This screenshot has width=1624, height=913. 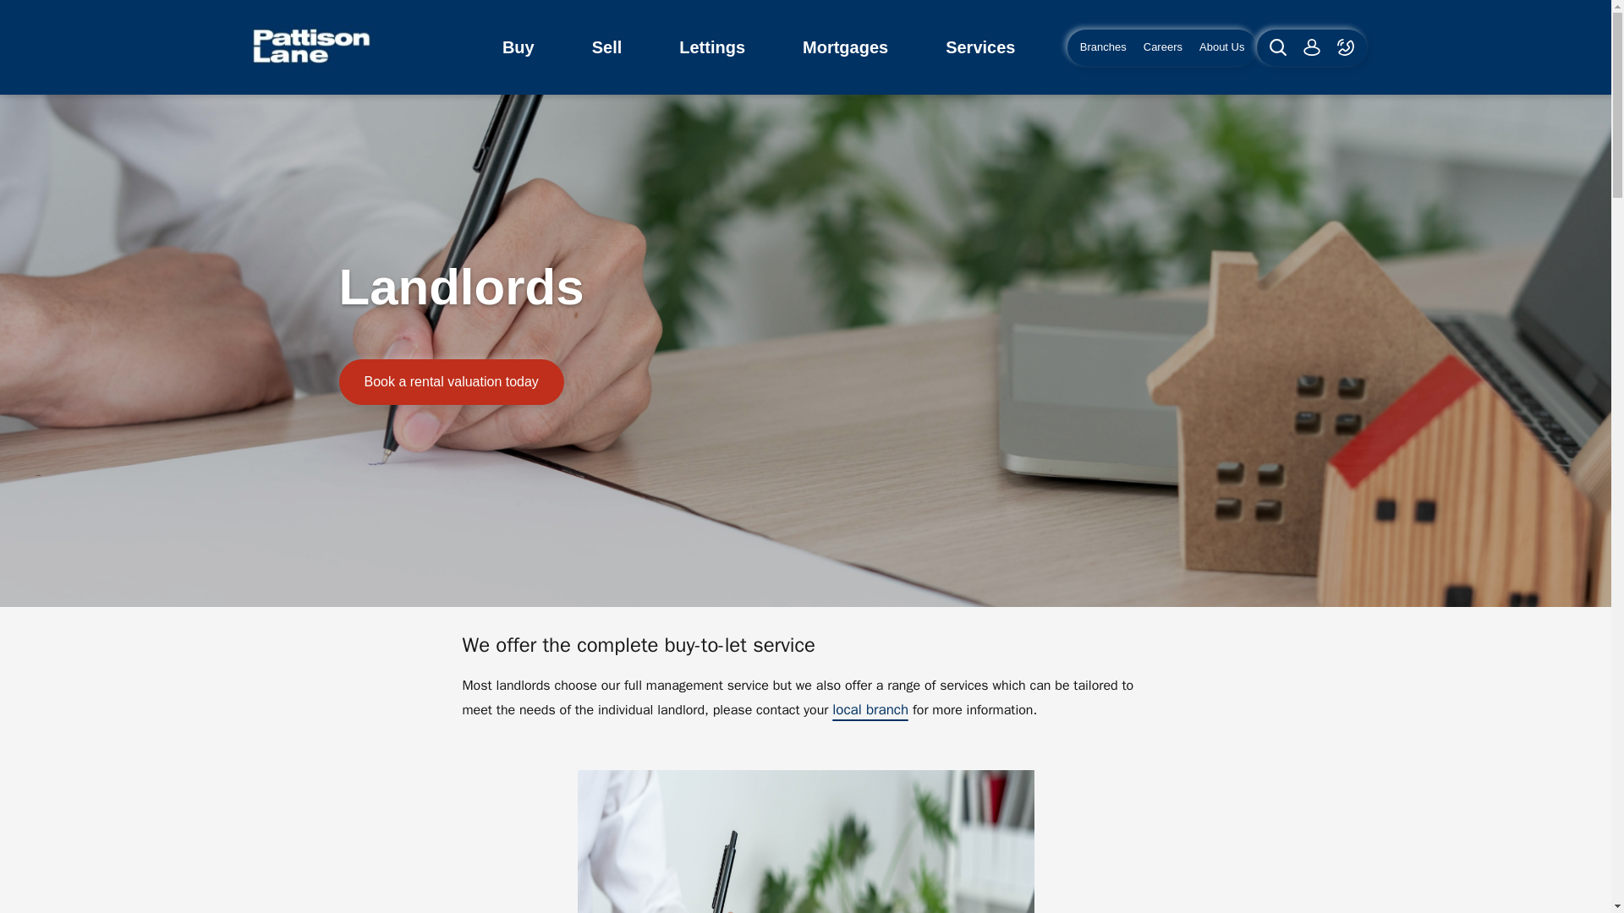 What do you see at coordinates (1101, 47) in the screenshot?
I see `Branches` at bounding box center [1101, 47].